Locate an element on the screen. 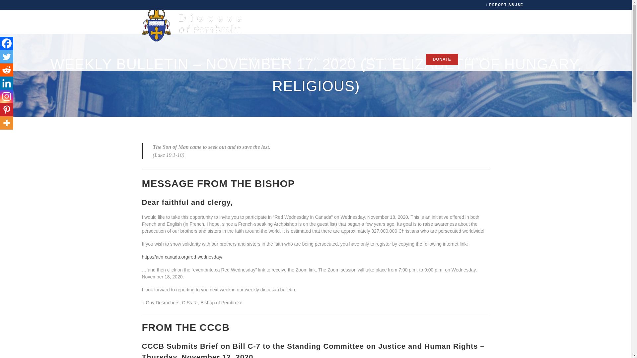 The image size is (637, 358). OFFICES is located at coordinates (310, 59).